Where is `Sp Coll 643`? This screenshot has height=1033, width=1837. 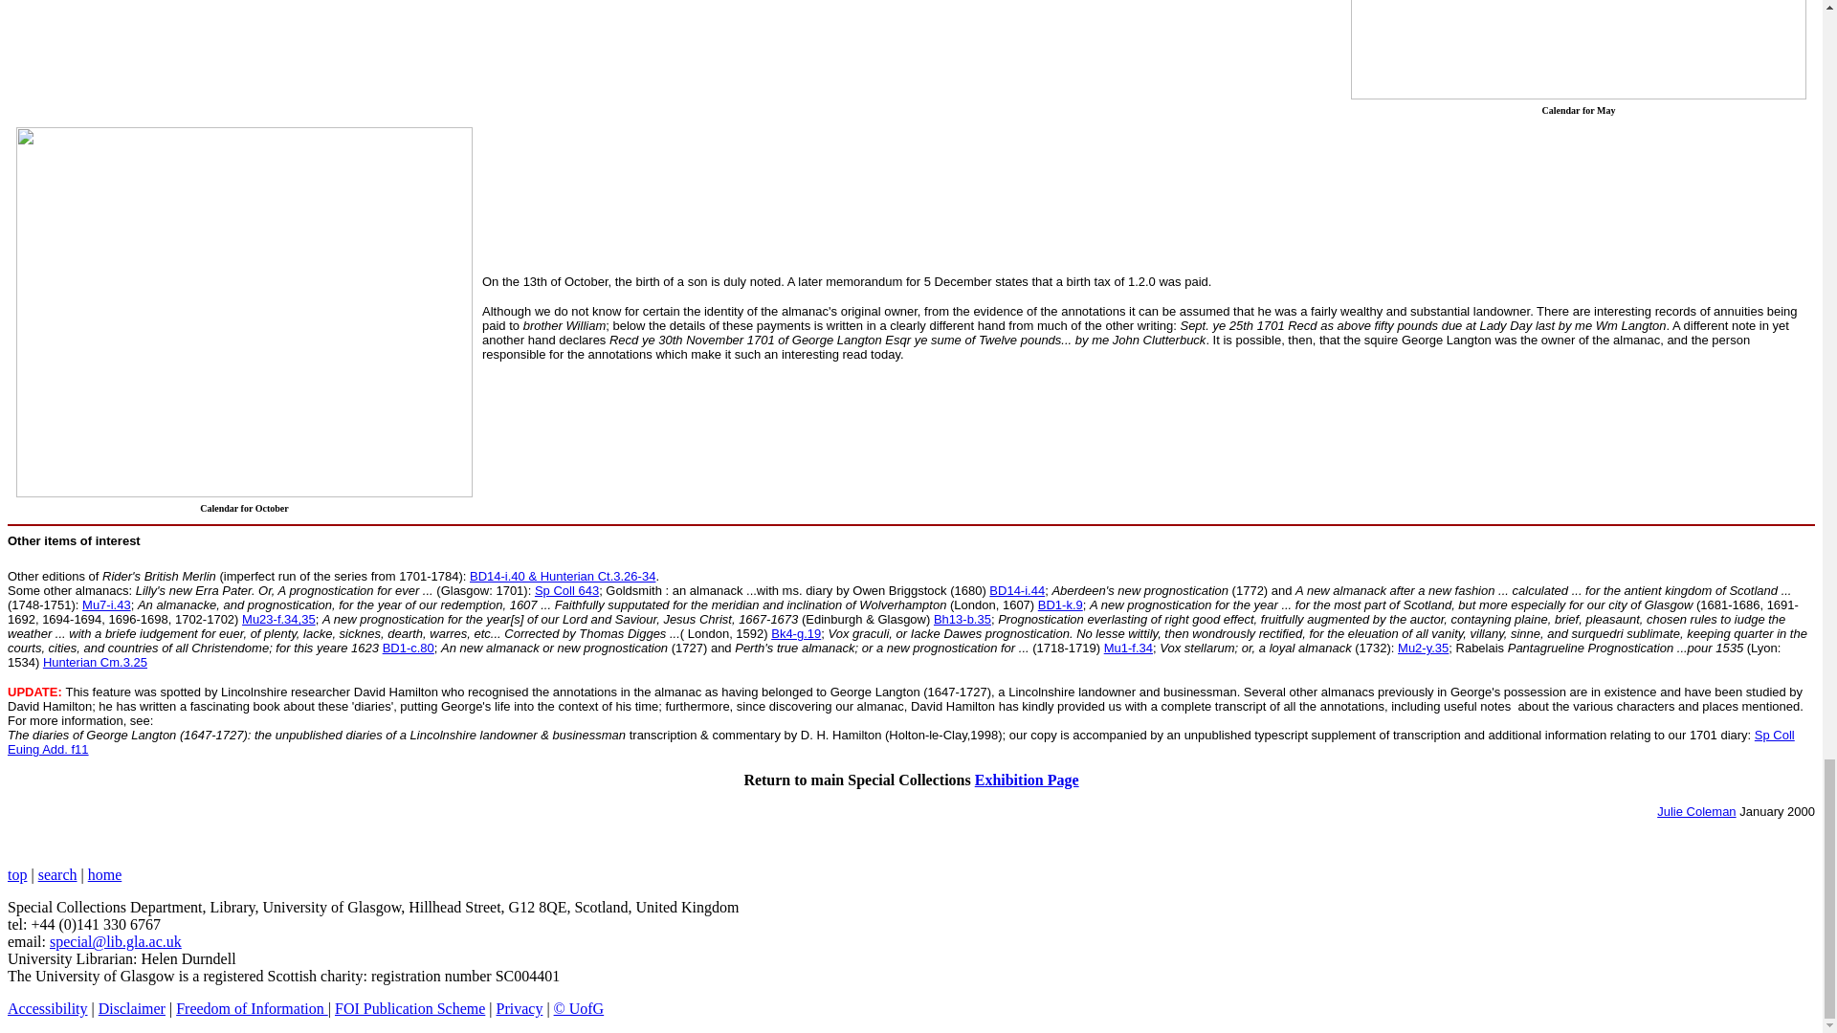 Sp Coll 643 is located at coordinates (566, 591).